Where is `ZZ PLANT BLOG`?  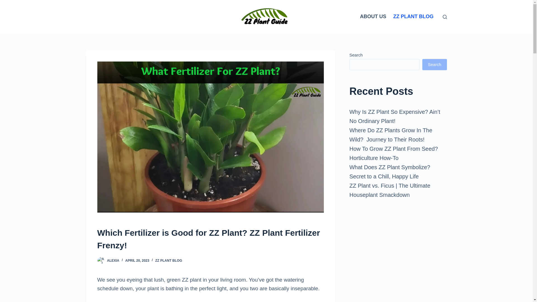
ZZ PLANT BLOG is located at coordinates (168, 260).